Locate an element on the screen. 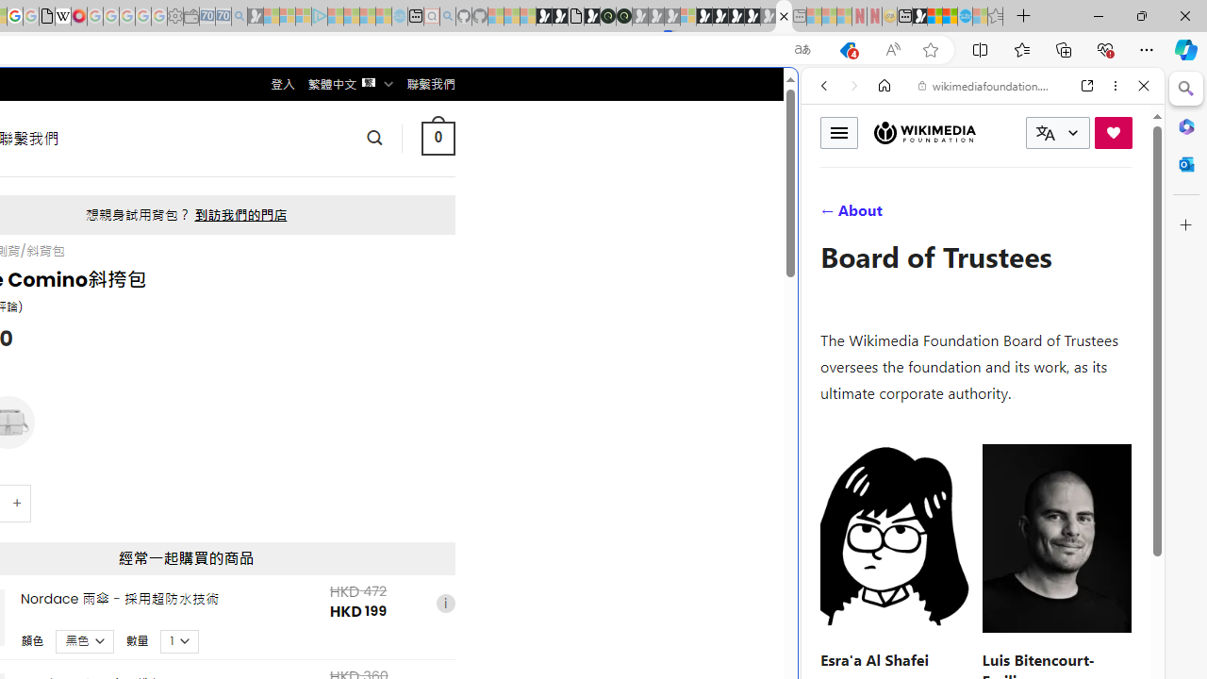 This screenshot has width=1207, height=679. Toggle menu is located at coordinates (839, 132).